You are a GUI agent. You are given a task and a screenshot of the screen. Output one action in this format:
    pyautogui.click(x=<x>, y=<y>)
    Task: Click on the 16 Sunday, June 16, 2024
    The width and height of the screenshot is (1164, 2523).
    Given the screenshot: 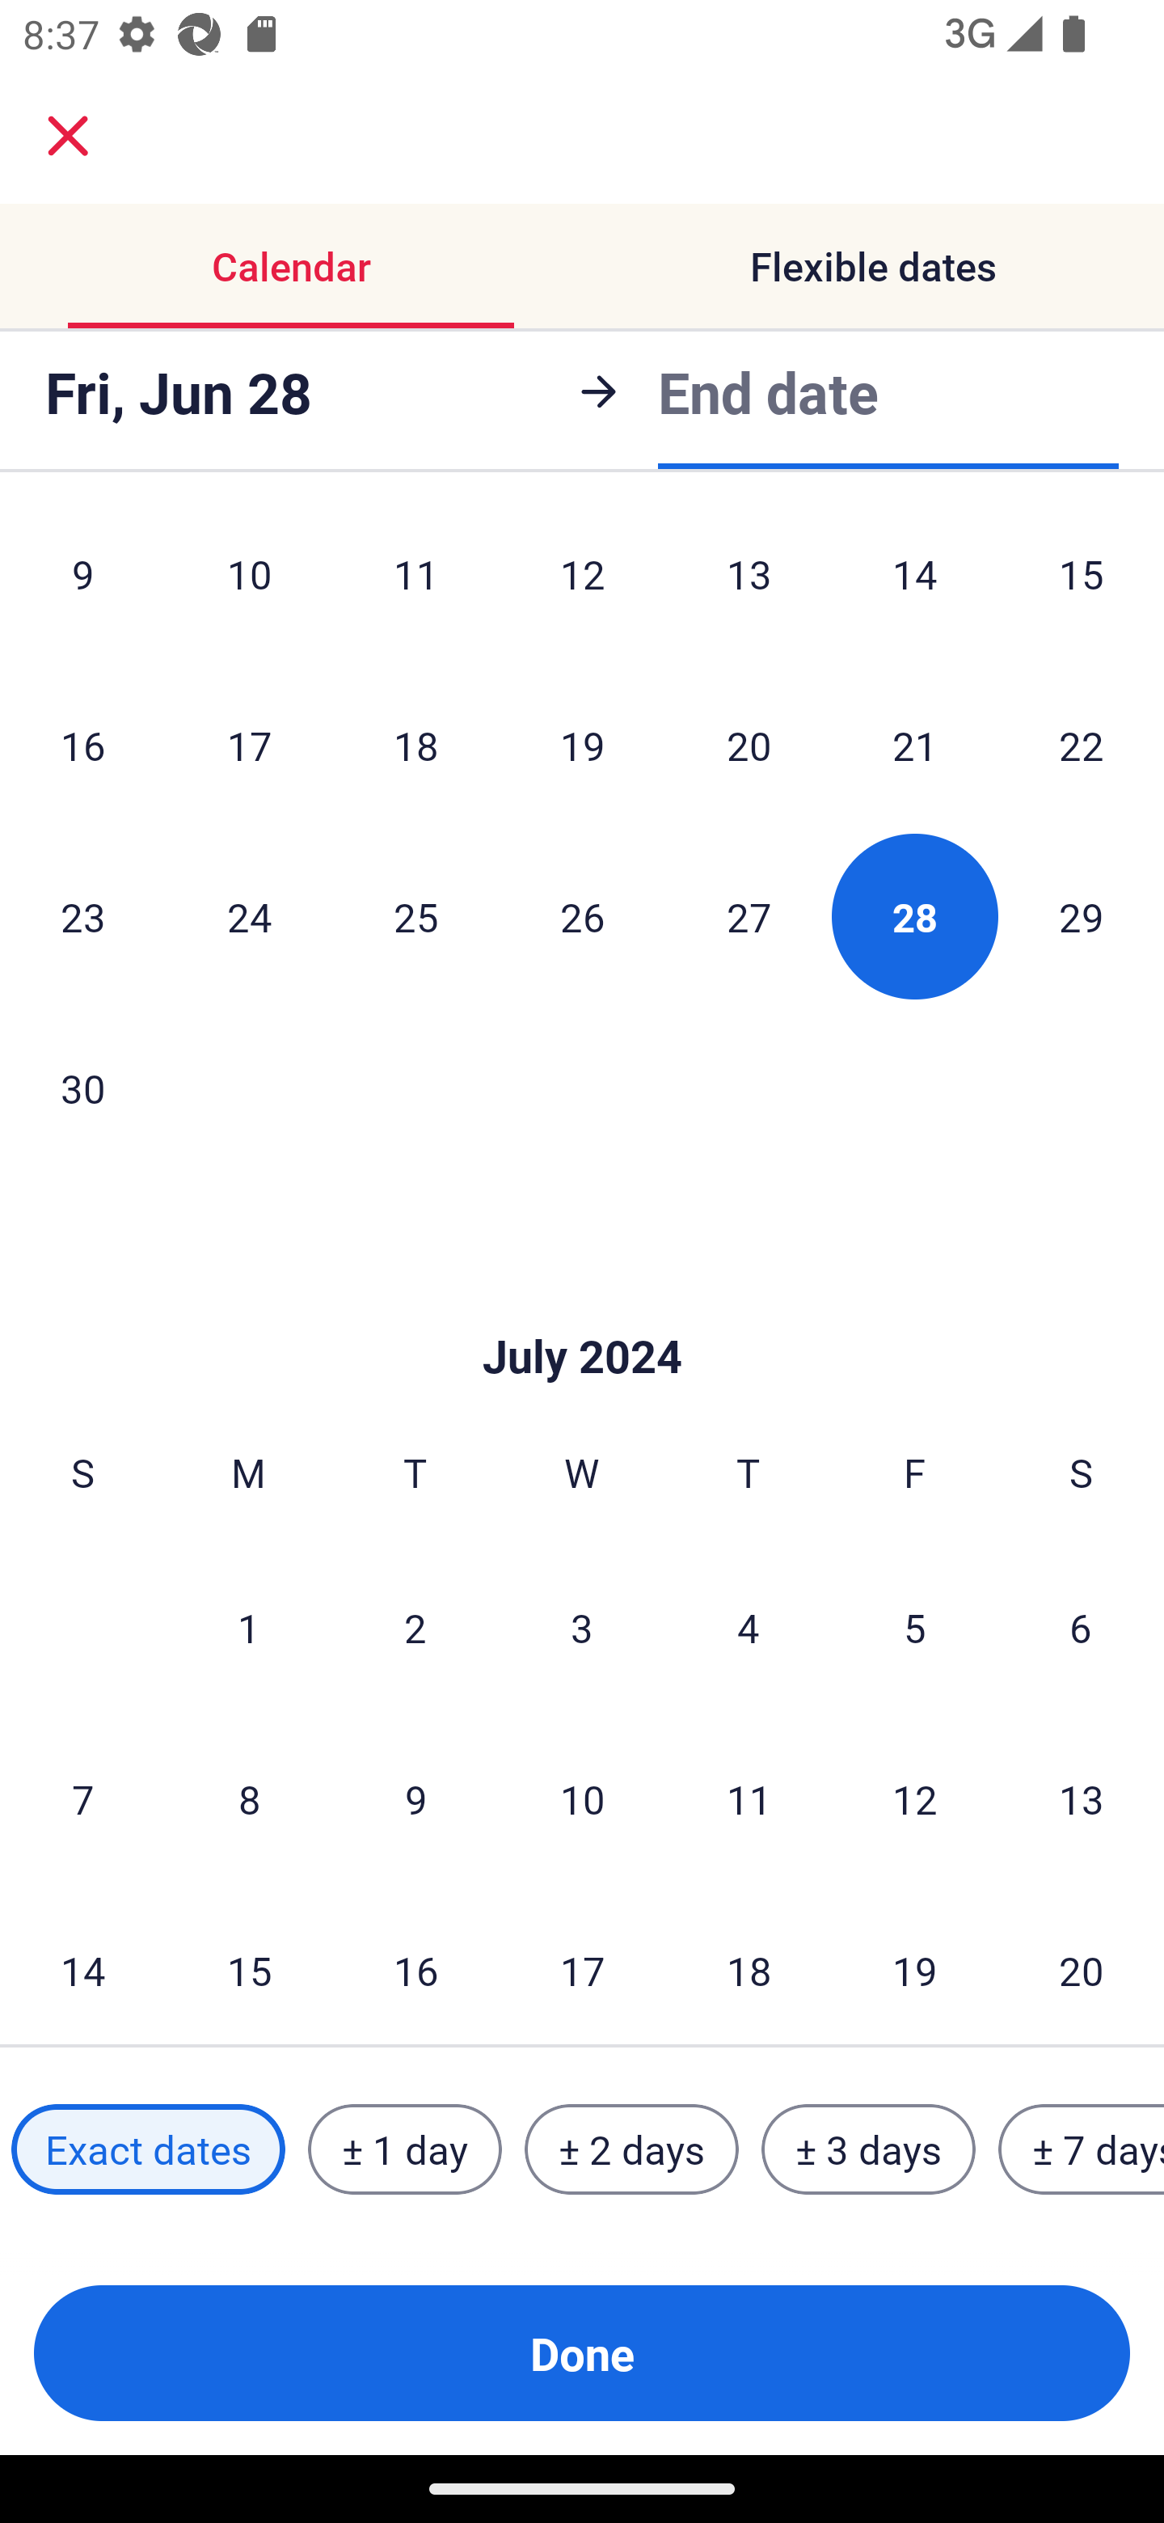 What is the action you would take?
    pyautogui.click(x=82, y=744)
    